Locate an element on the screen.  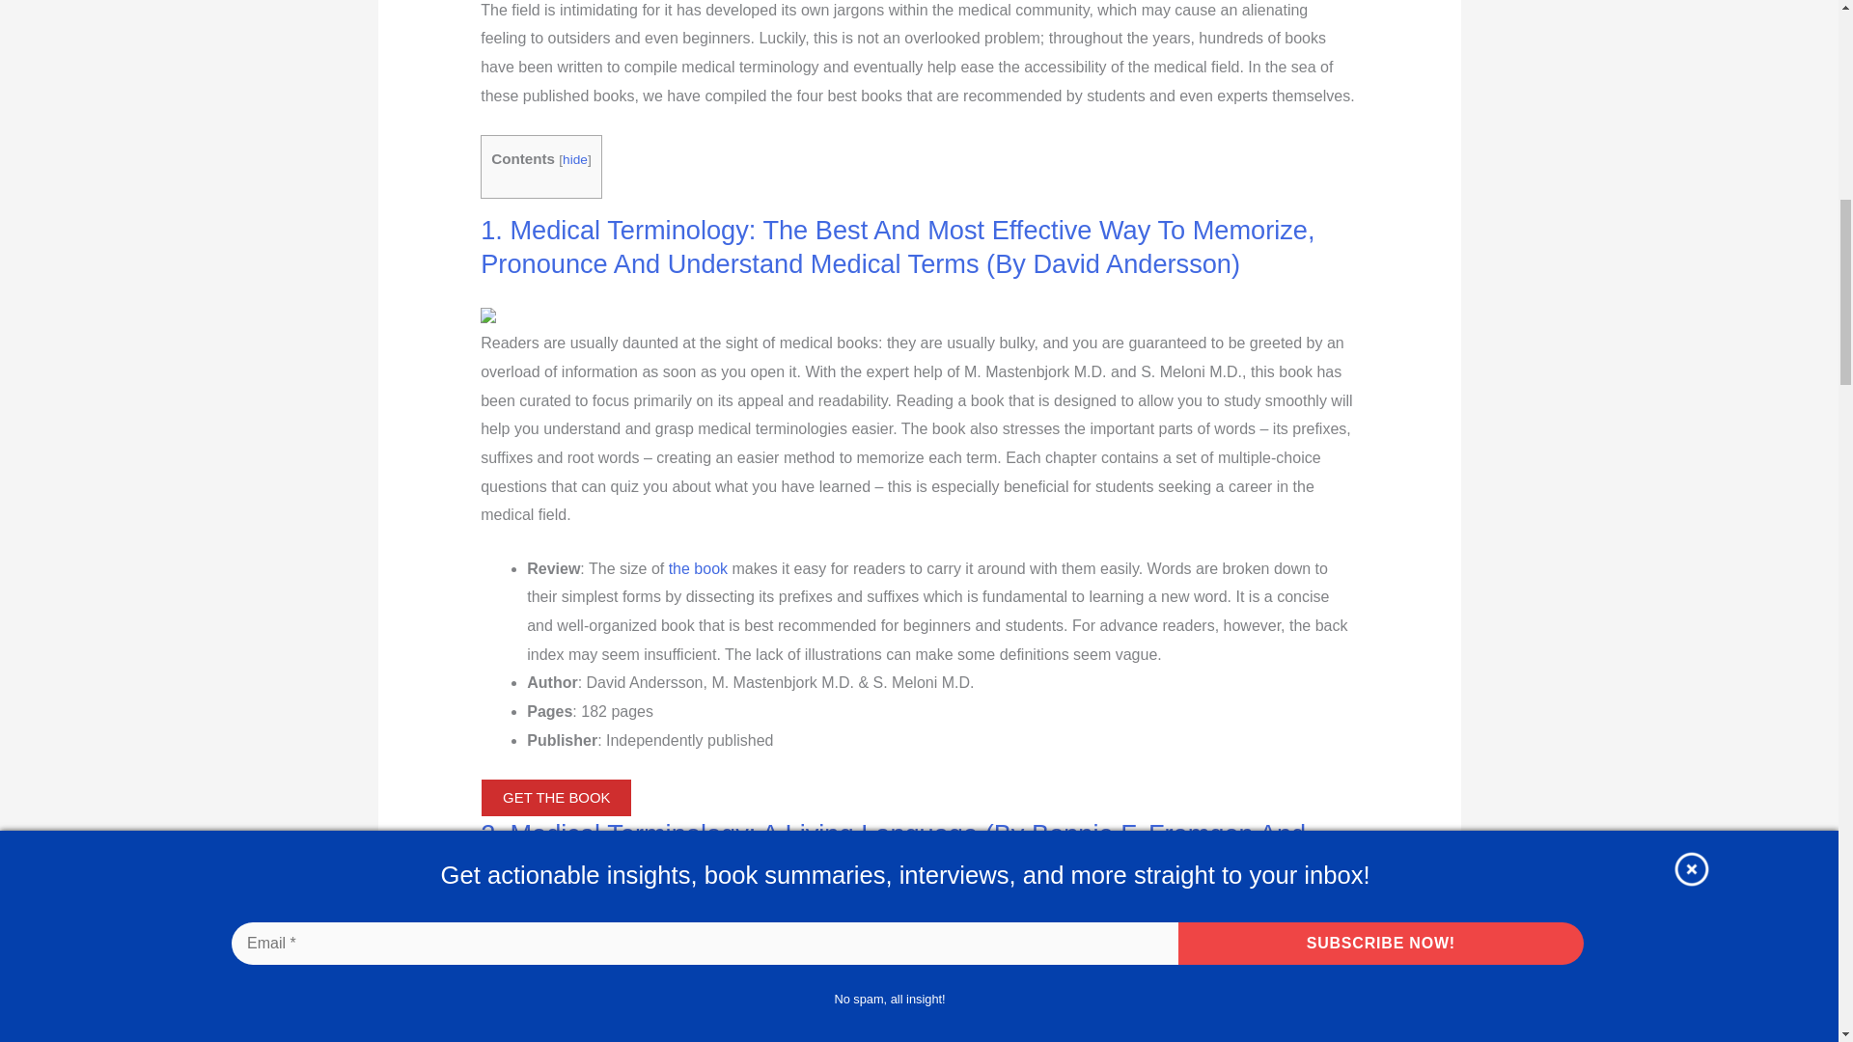
GET THE BOOK is located at coordinates (556, 797).